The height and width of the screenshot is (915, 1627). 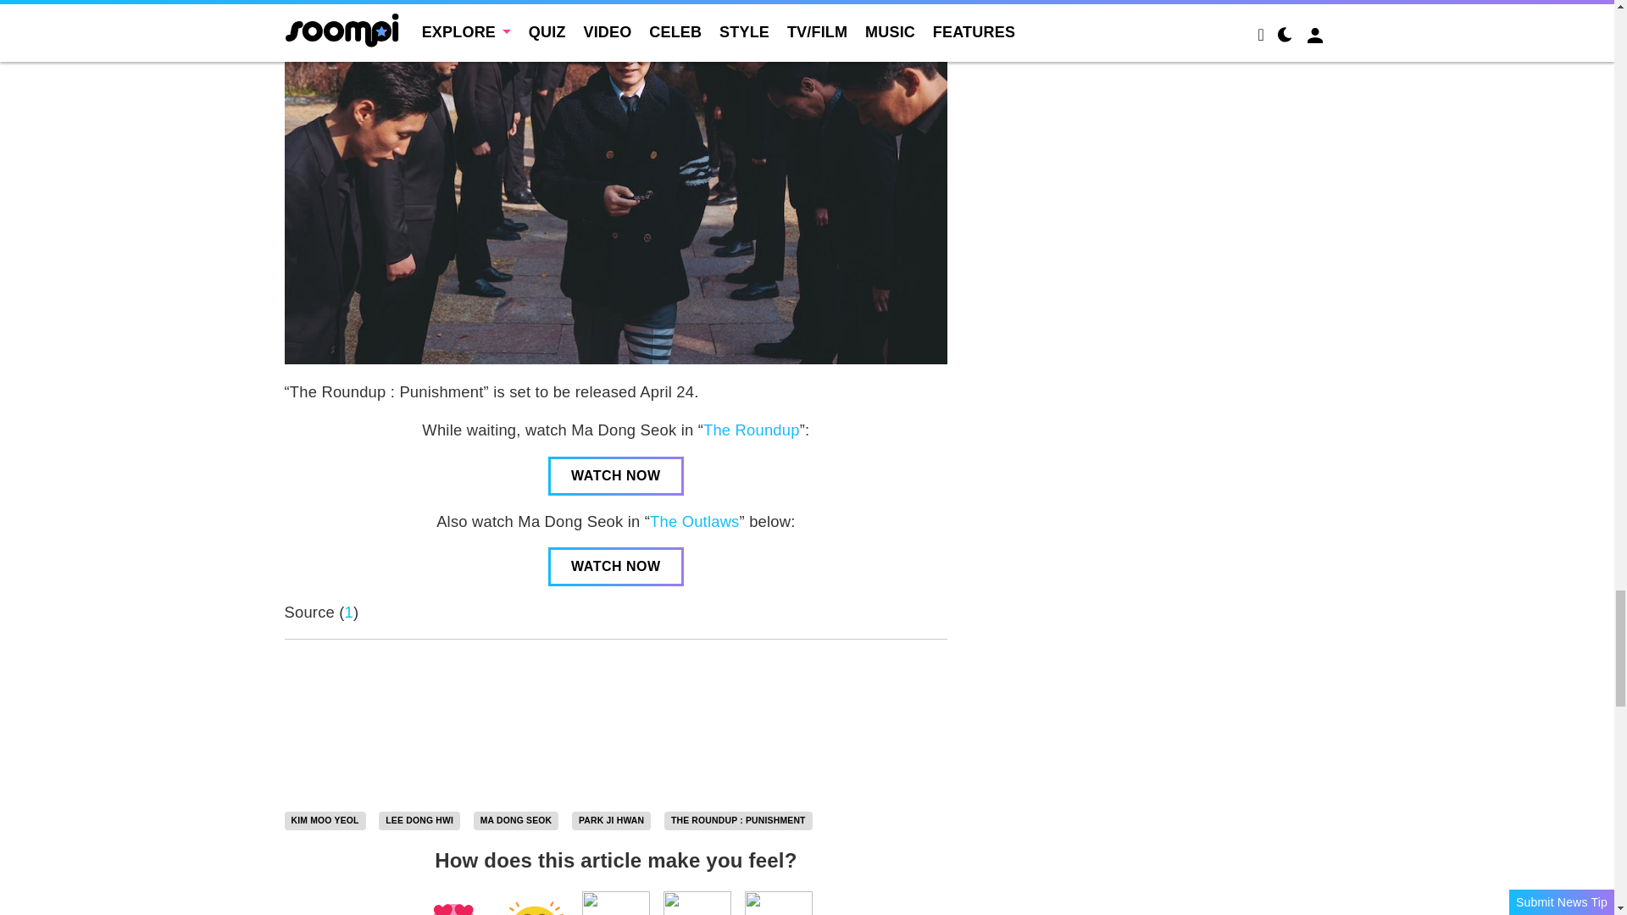 What do you see at coordinates (751, 430) in the screenshot?
I see `The Roundup` at bounding box center [751, 430].